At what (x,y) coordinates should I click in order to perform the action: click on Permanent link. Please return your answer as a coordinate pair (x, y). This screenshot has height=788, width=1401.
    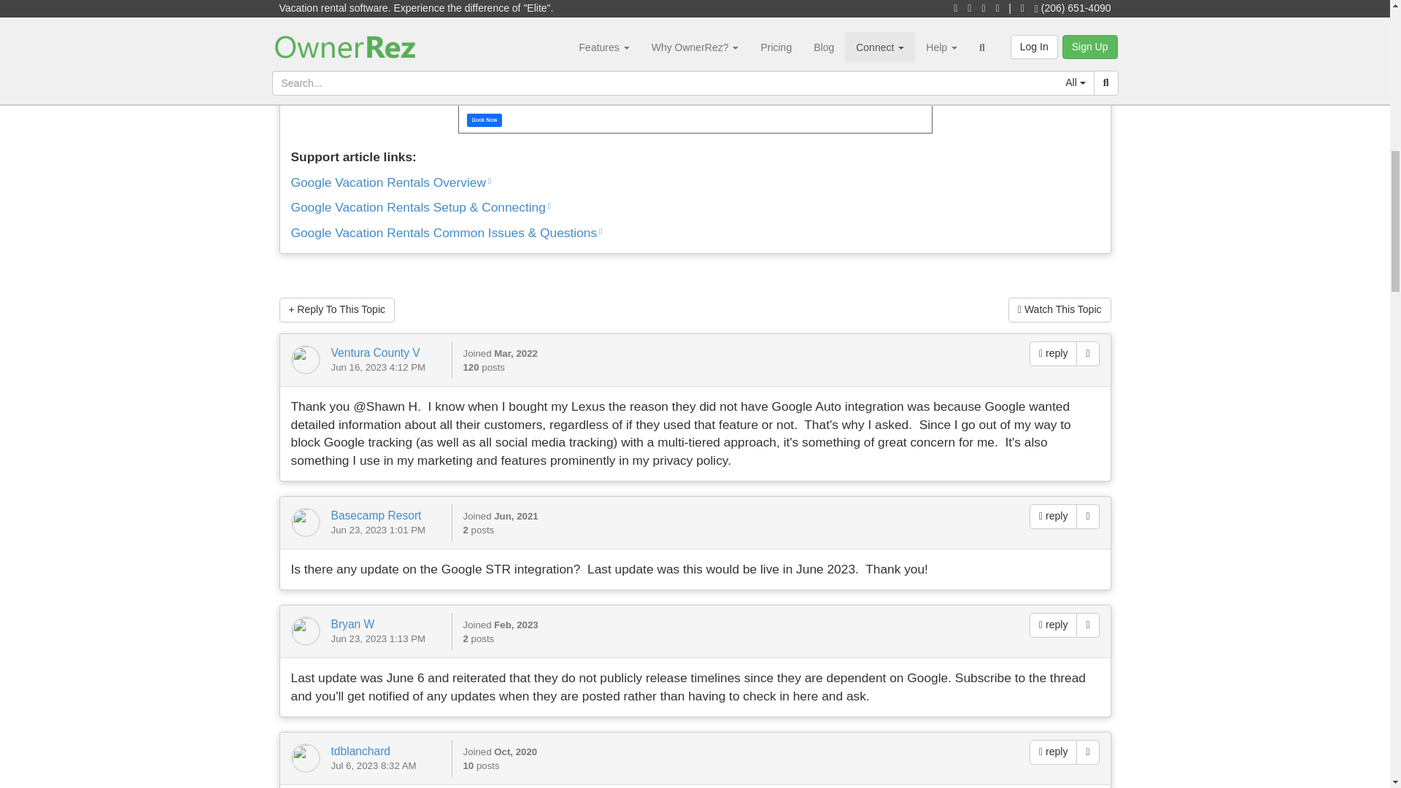
    Looking at the image, I should click on (1087, 625).